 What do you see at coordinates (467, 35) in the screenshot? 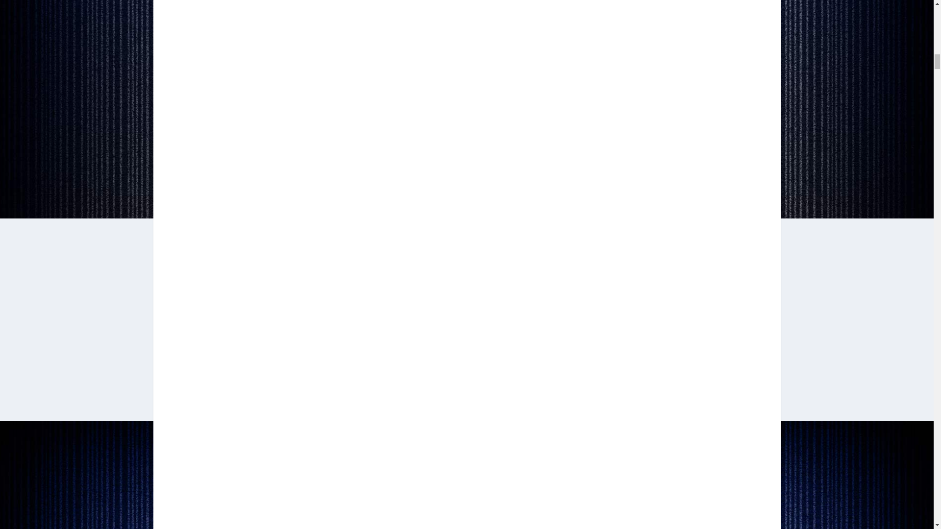
I see `Trump Says You Need Voter ID To Buy Cereal` at bounding box center [467, 35].